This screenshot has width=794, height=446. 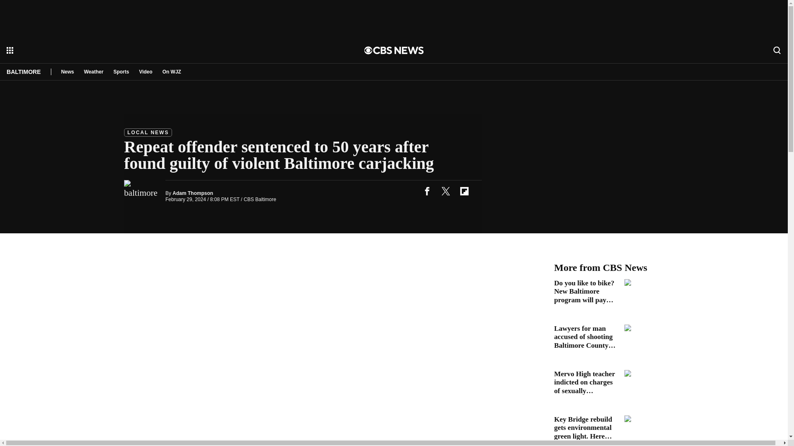 I want to click on flipboard, so click(x=464, y=191).